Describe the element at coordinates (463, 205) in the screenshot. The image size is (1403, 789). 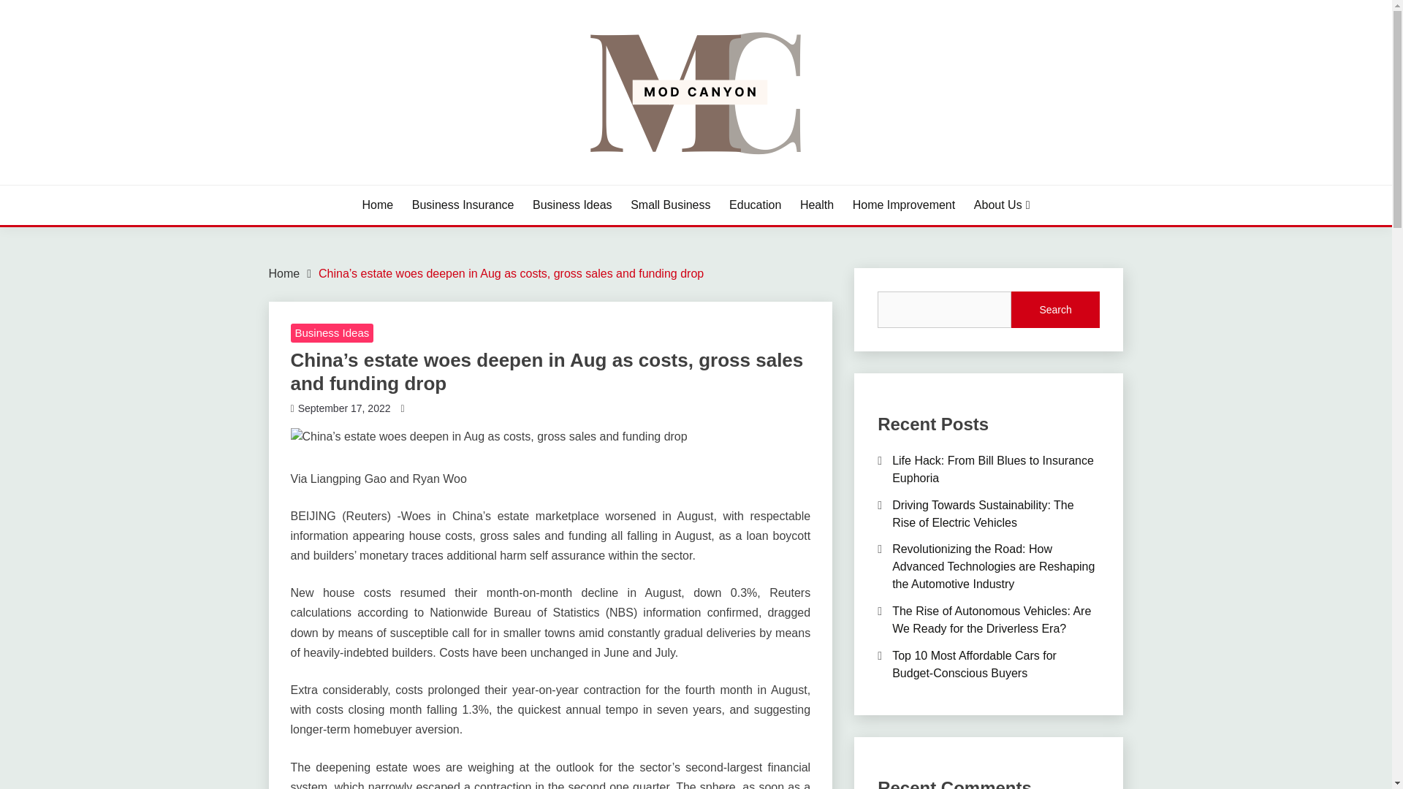
I see `Business Insurance` at that location.